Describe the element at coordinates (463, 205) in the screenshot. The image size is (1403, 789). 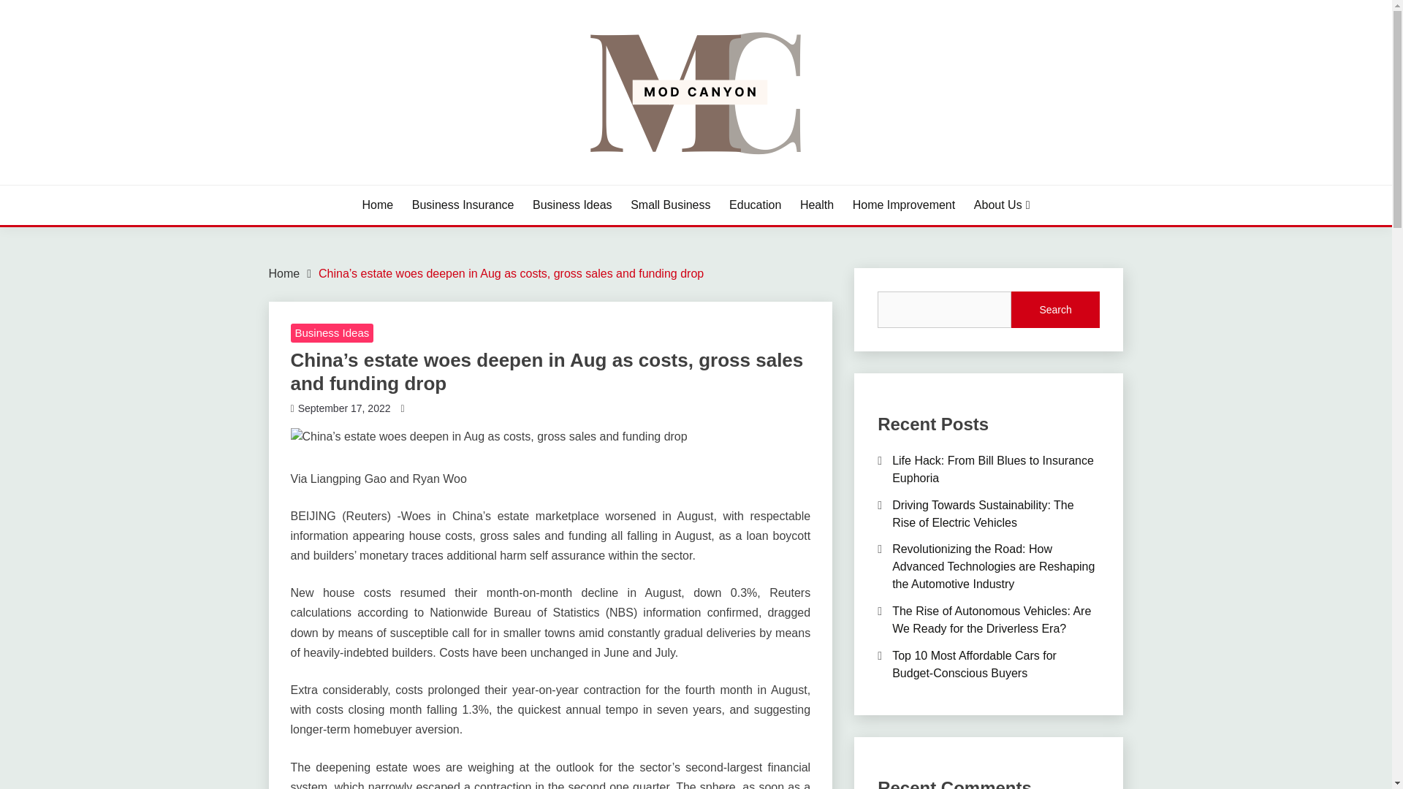
I see `Business Insurance` at that location.